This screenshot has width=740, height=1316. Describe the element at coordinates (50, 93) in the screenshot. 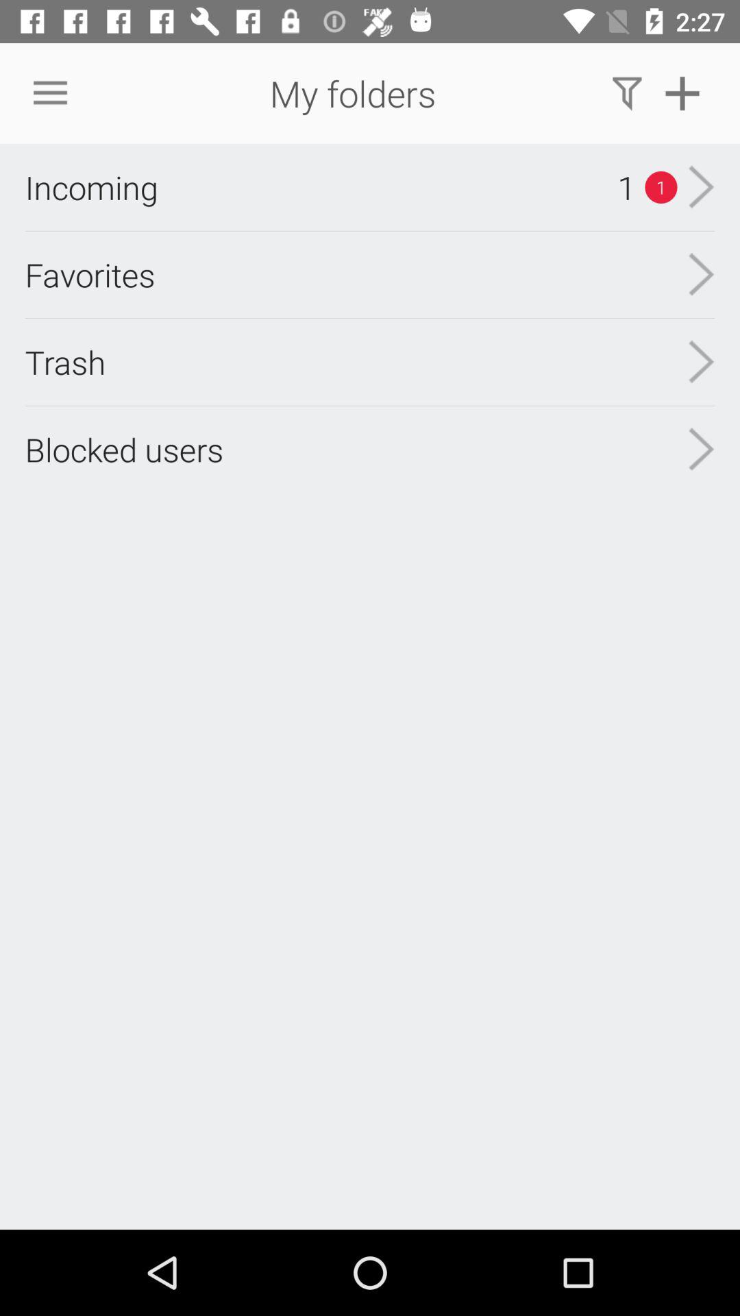

I see `press item next to my folders item` at that location.